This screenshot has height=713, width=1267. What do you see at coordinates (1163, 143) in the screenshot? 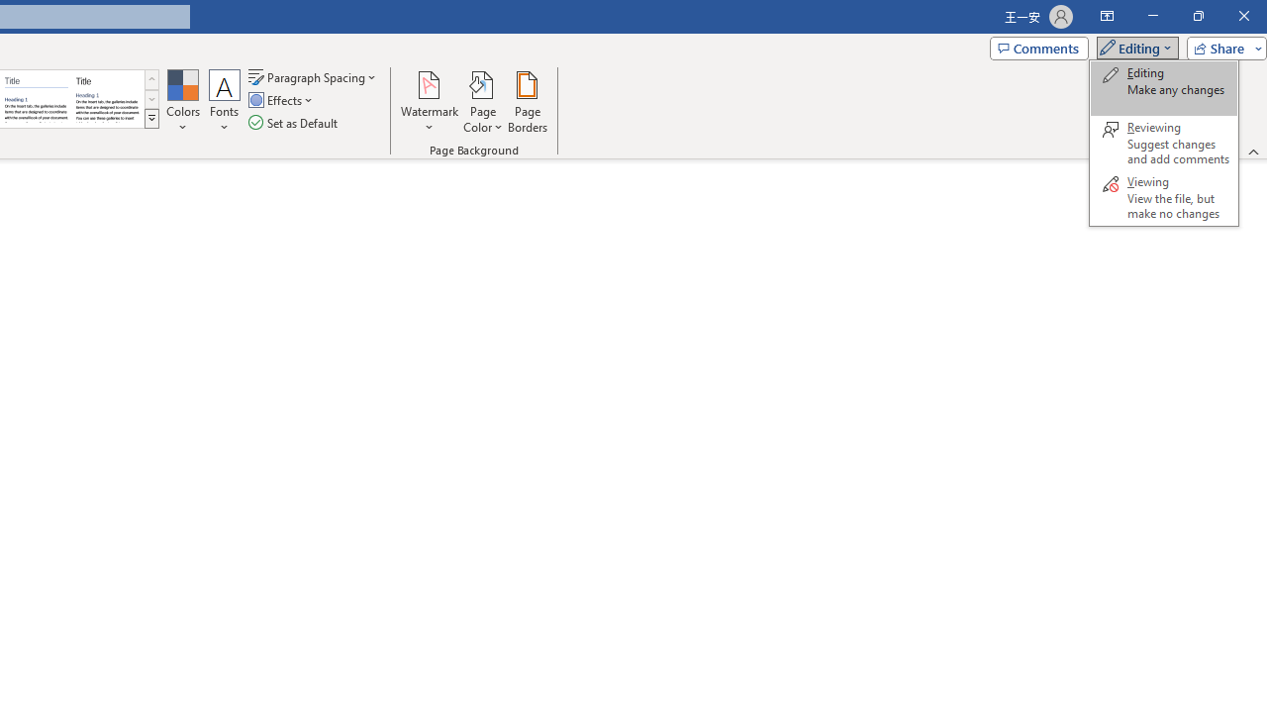
I see `&Editing` at bounding box center [1163, 143].